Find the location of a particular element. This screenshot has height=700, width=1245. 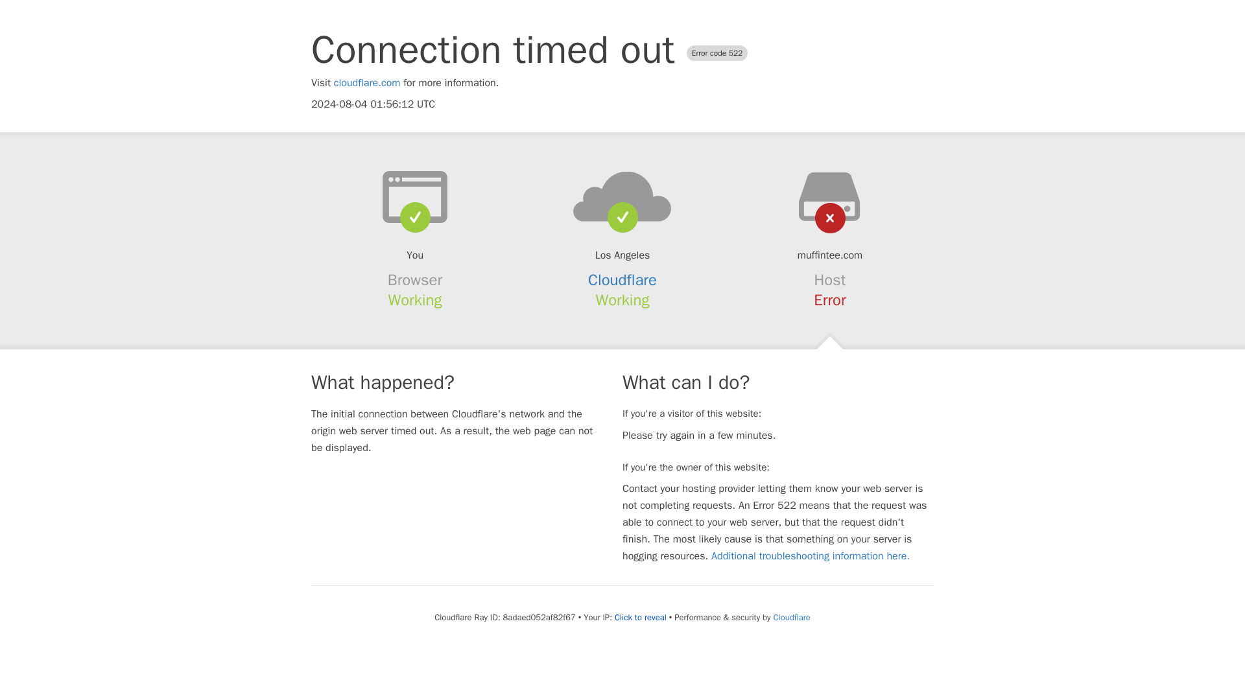

Cloudflare is located at coordinates (791, 617).